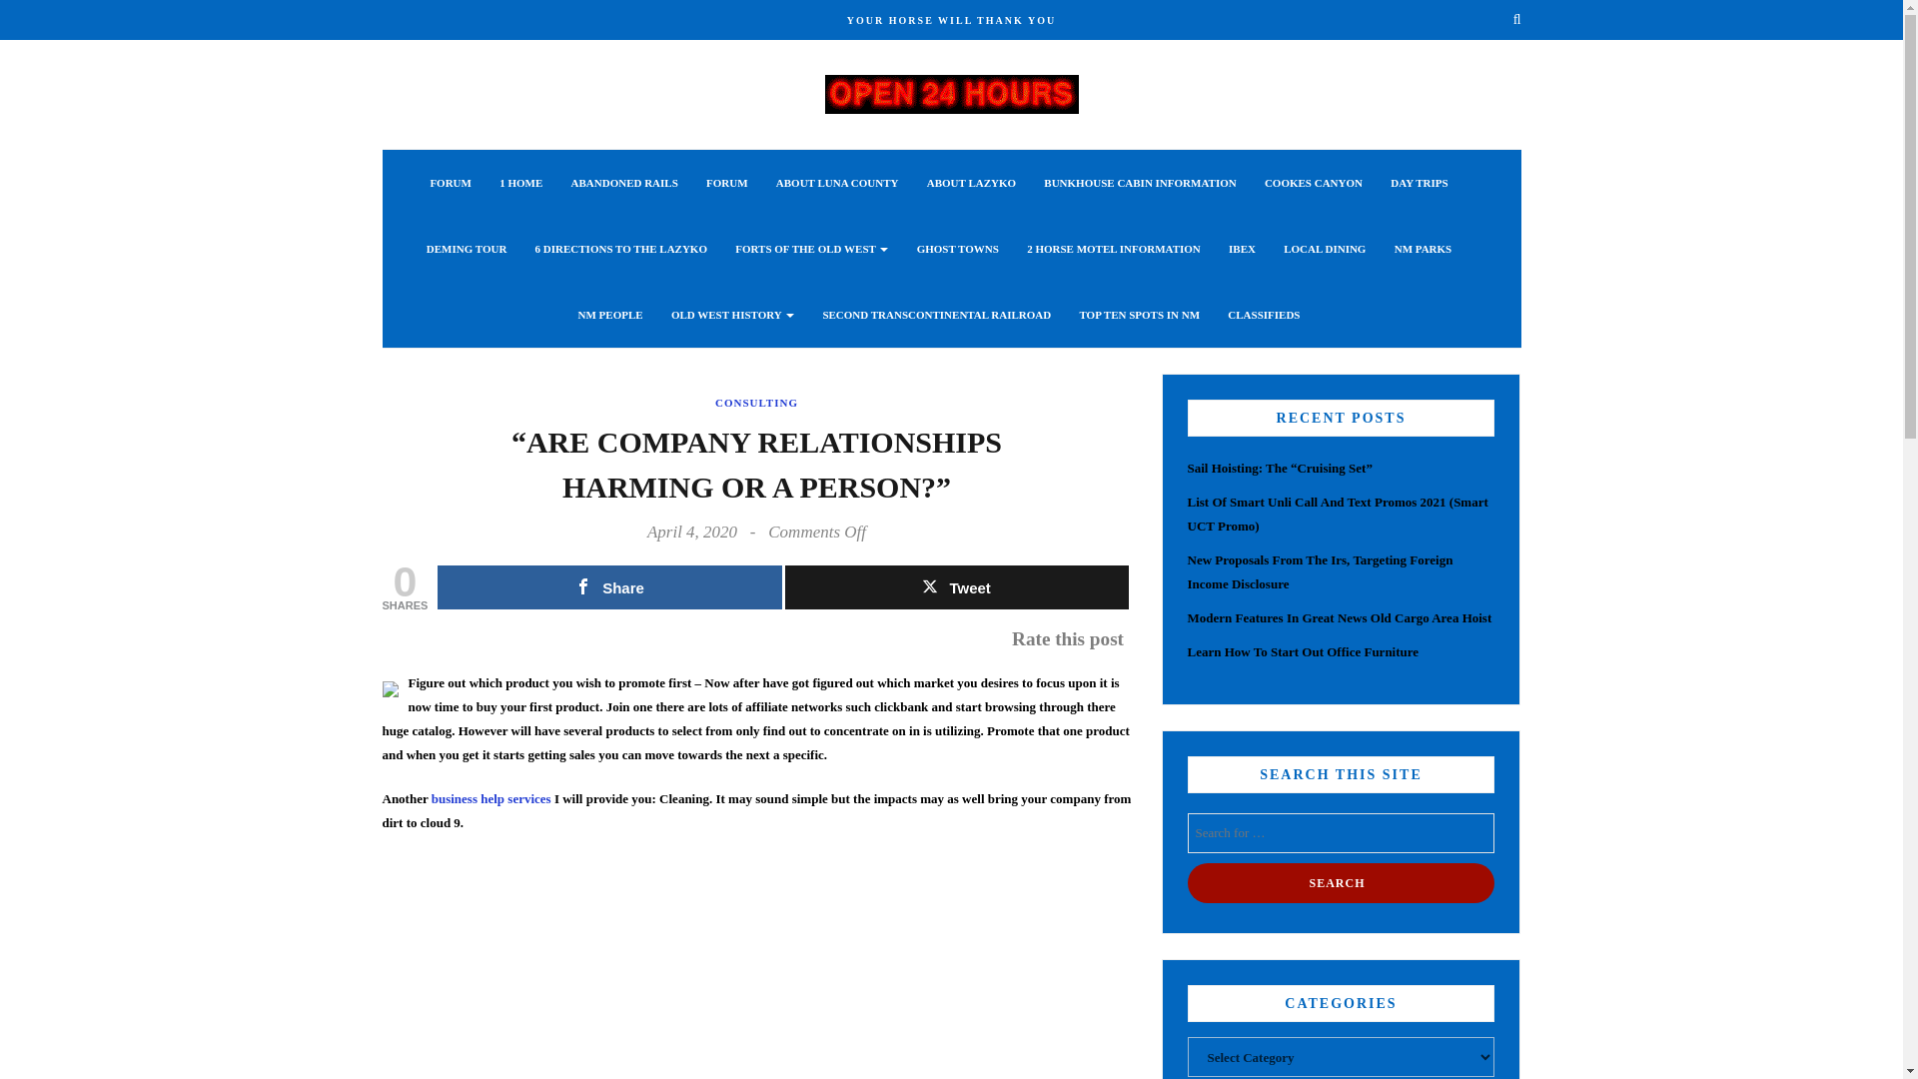 This screenshot has height=1079, width=1918. What do you see at coordinates (1139, 314) in the screenshot?
I see `TOP TEN SPOTS IN NM` at bounding box center [1139, 314].